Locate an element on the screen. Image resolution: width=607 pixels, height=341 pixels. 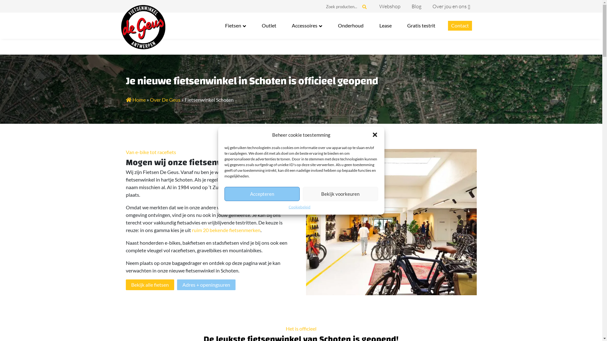
Fietsen is located at coordinates (236, 26).